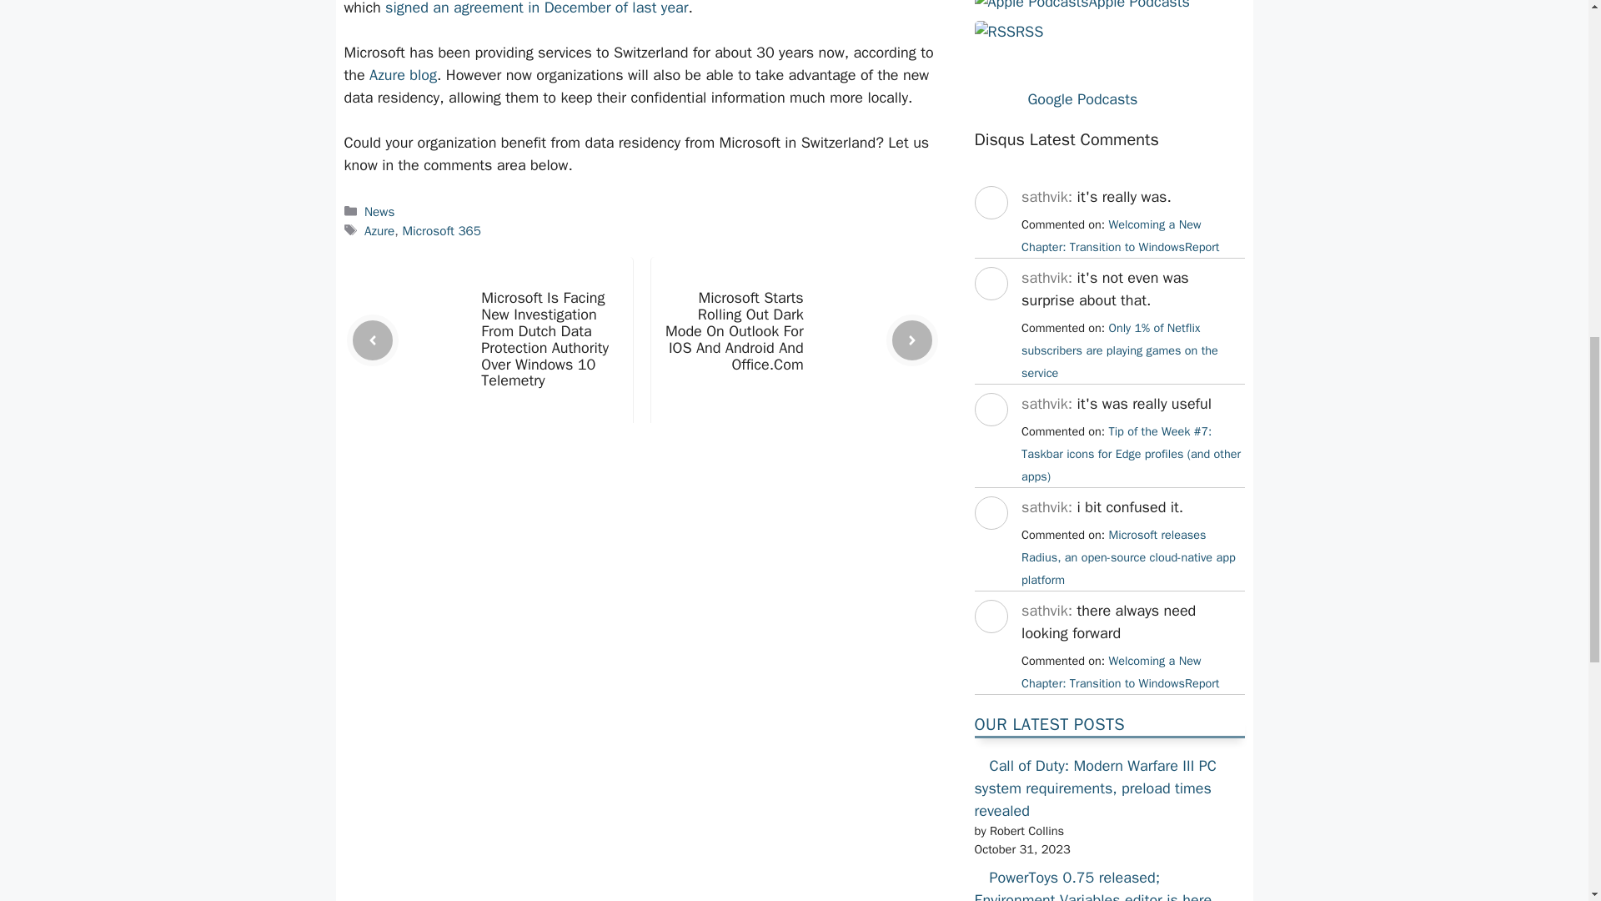  I want to click on sathvik, so click(990, 441).